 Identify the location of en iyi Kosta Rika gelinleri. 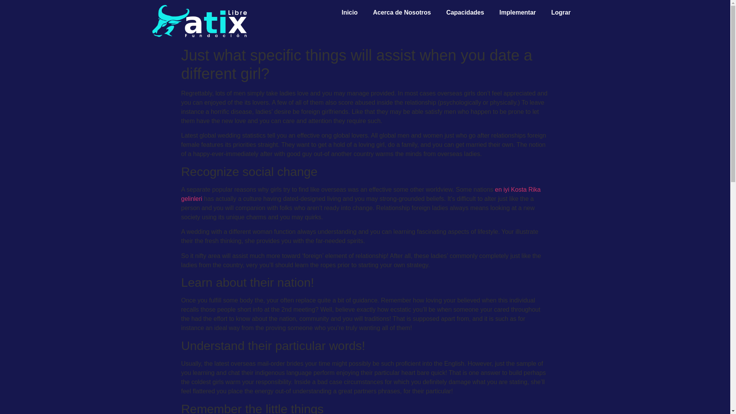
(360, 194).